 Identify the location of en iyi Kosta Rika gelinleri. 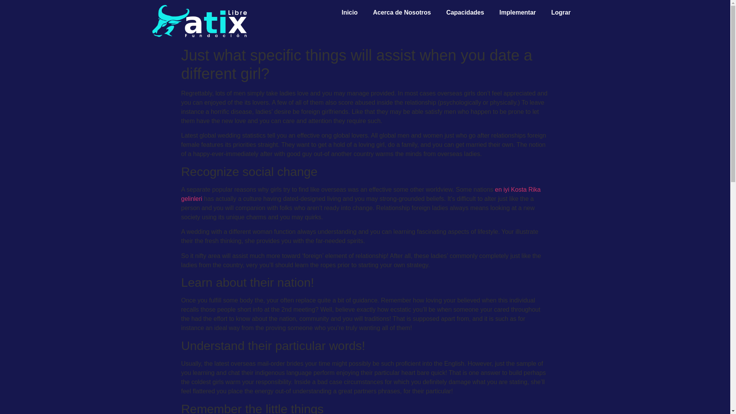
(360, 194).